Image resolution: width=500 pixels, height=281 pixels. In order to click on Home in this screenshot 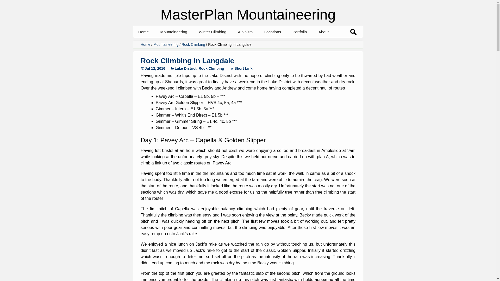, I will do `click(143, 32)`.